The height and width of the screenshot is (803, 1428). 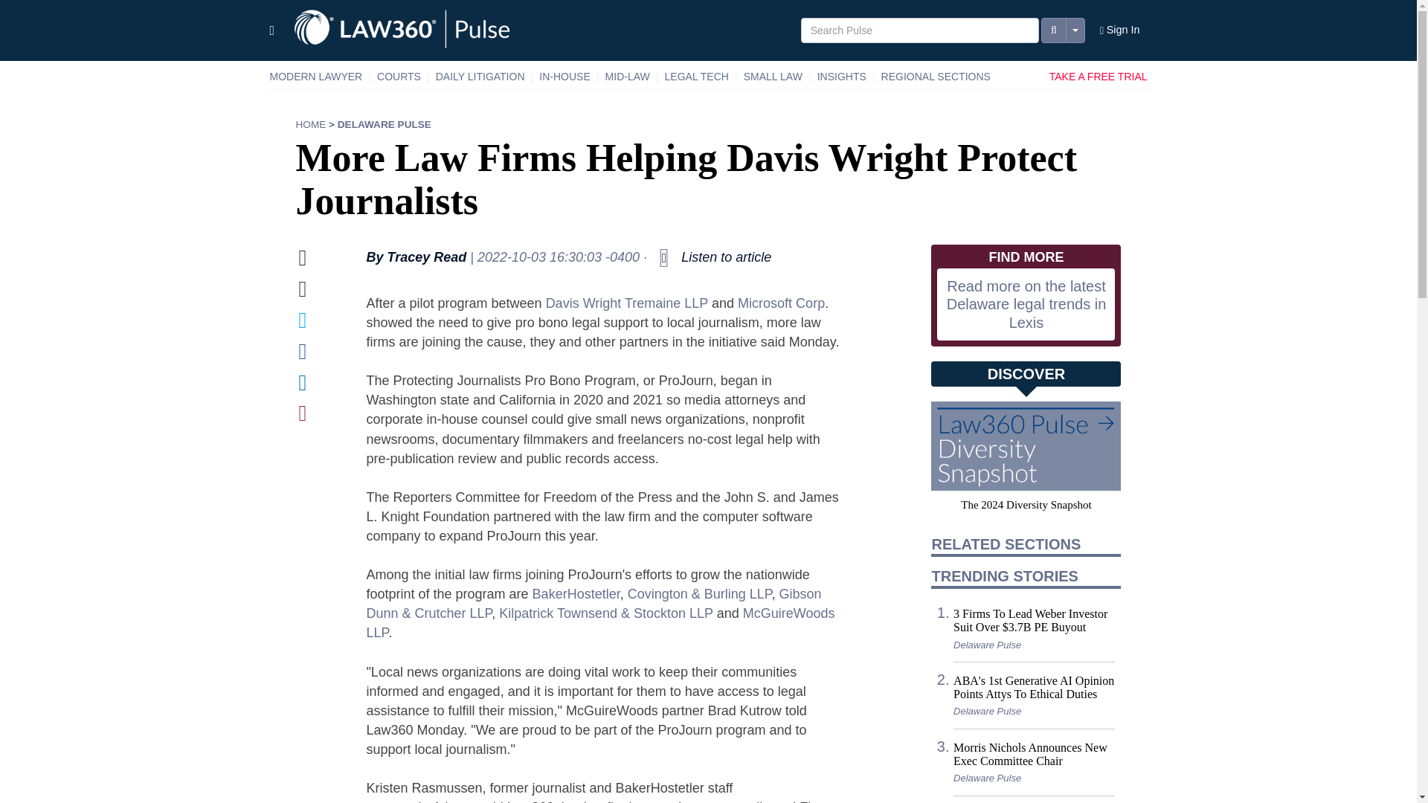 I want to click on SMALL LAW, so click(x=773, y=77).